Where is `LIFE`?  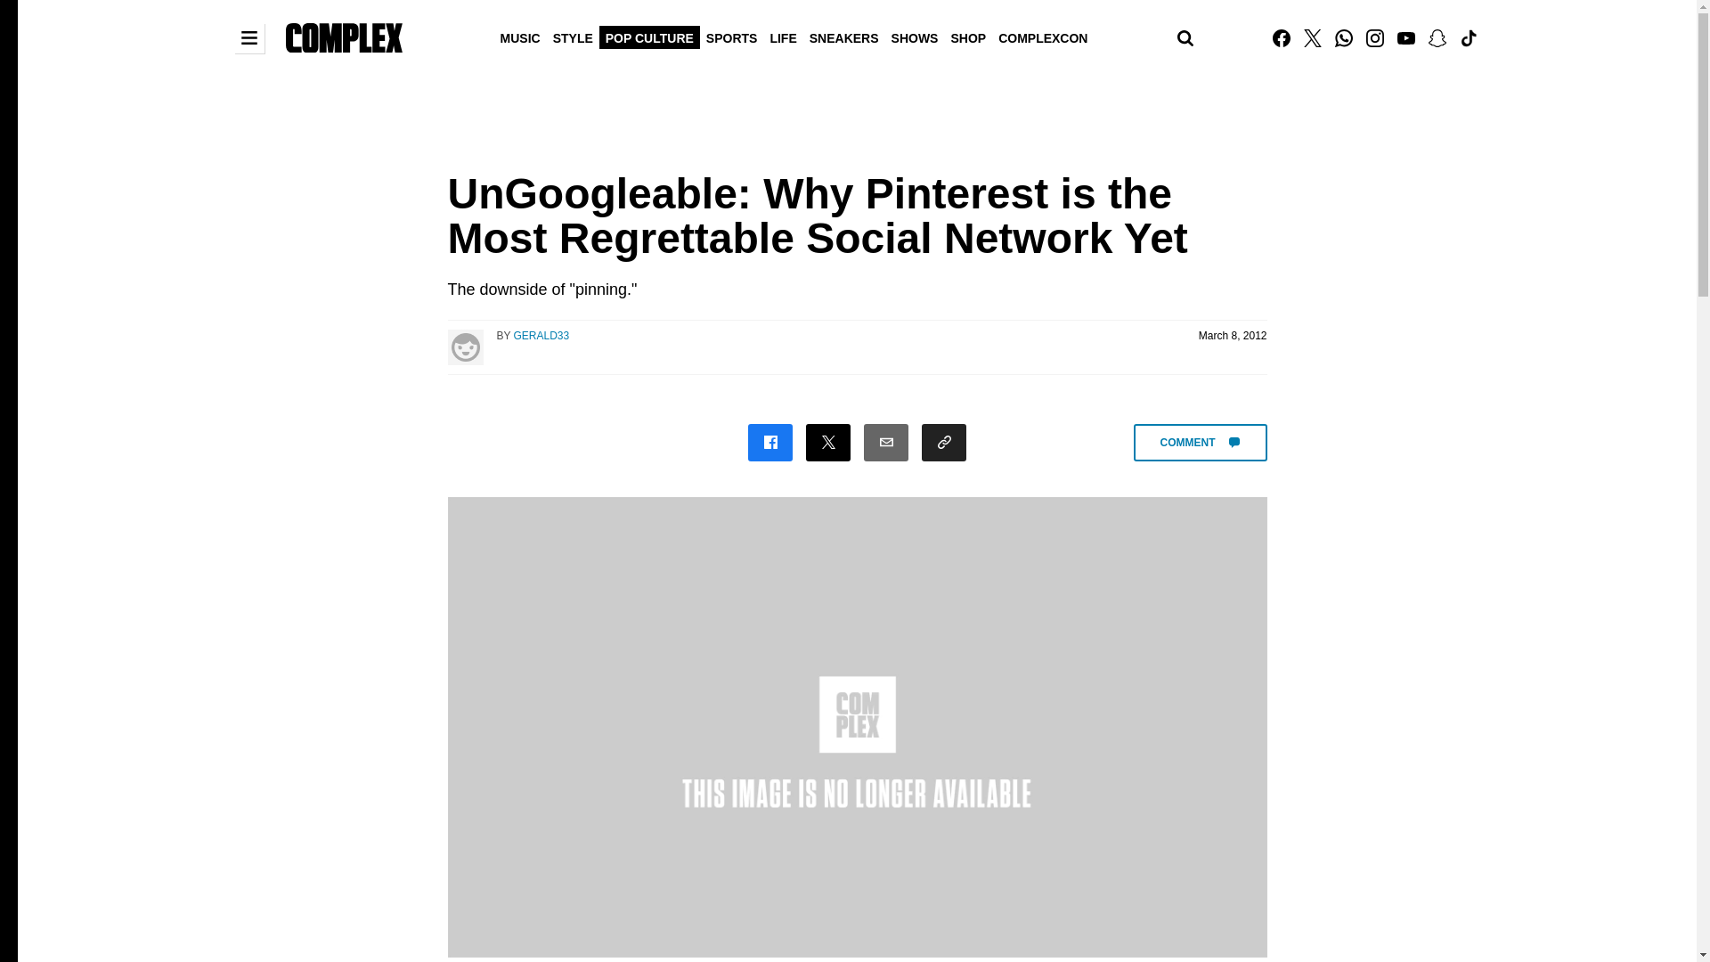
LIFE is located at coordinates (782, 37).